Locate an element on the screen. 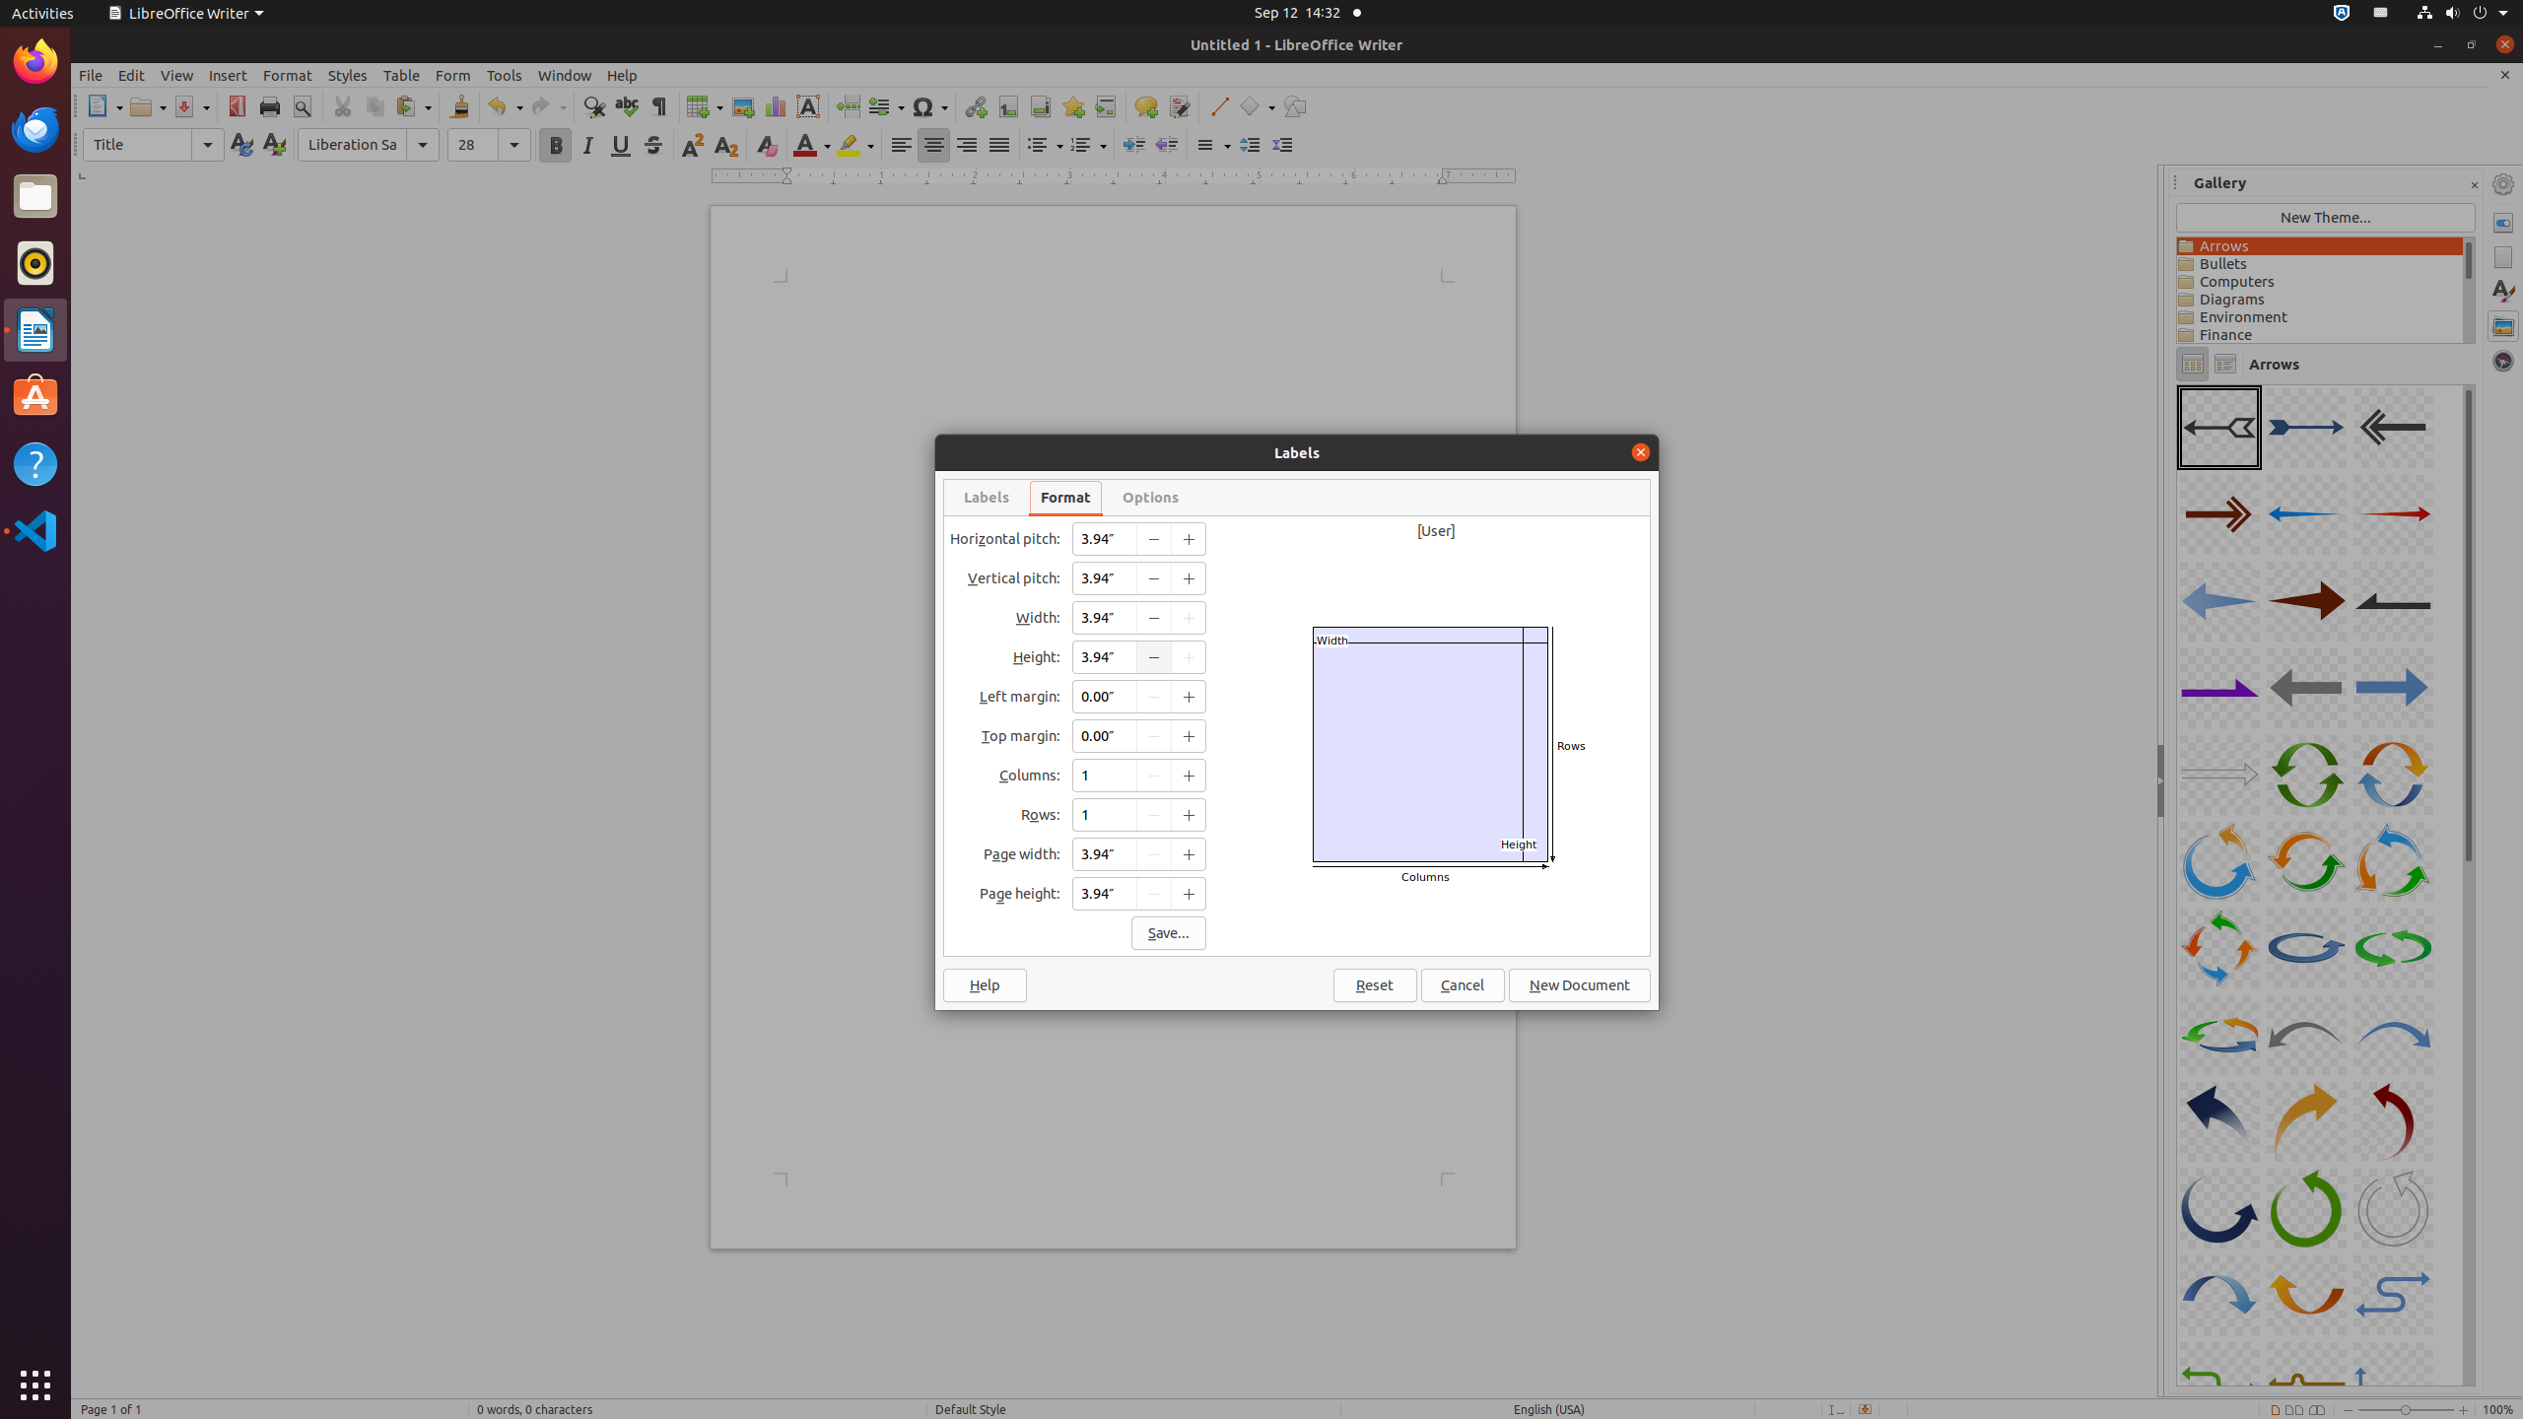  :1.21/StatusNotifierItem is located at coordinates (2381, 14).